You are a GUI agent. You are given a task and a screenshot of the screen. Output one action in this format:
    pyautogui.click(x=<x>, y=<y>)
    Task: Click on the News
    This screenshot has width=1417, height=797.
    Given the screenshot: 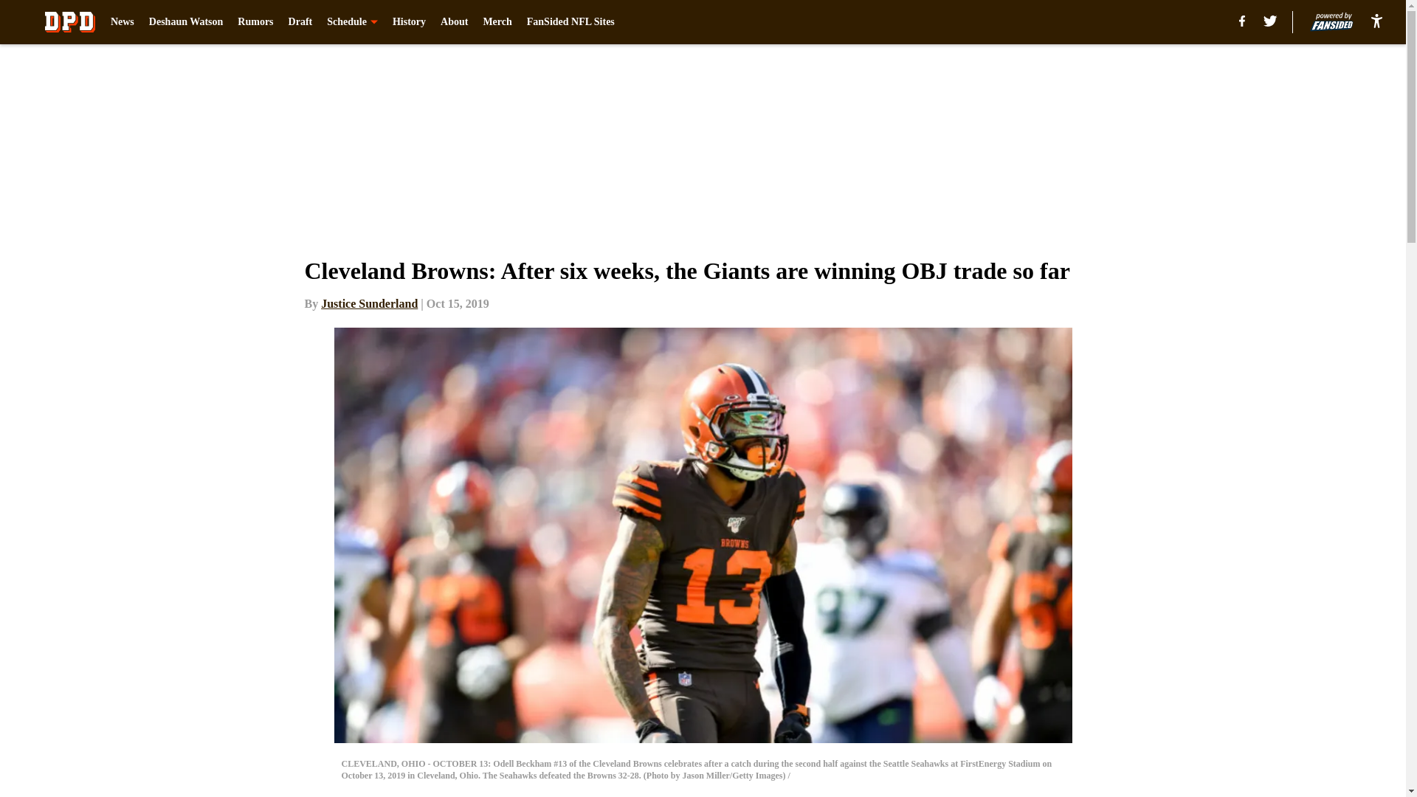 What is the action you would take?
    pyautogui.click(x=123, y=22)
    